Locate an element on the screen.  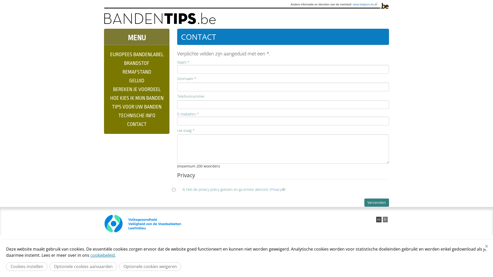
Ga naar hoofdinhoud is located at coordinates (11, 0).